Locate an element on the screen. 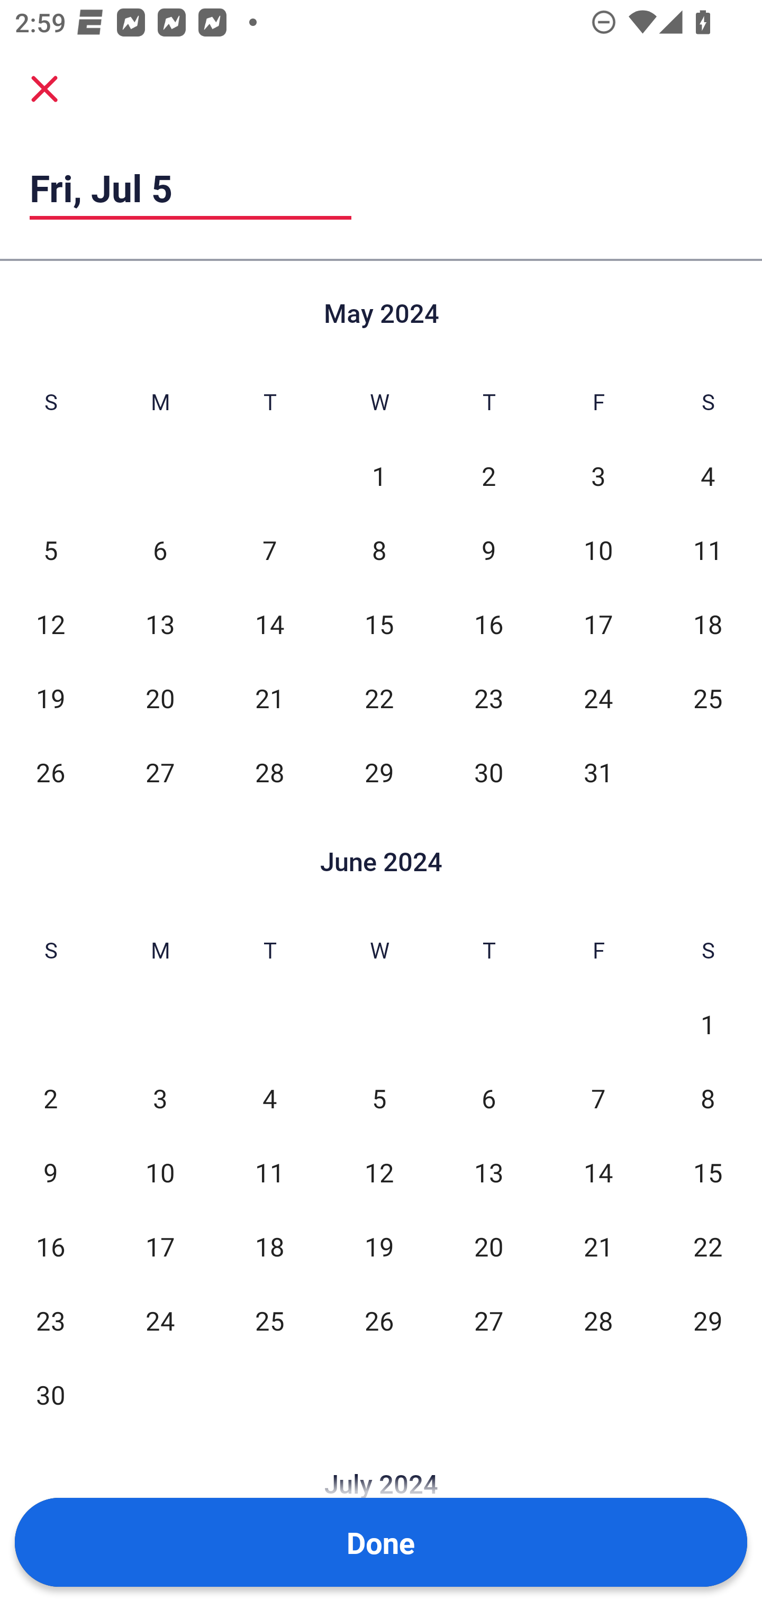 The height and width of the screenshot is (1609, 762). 27 Thu, Jun 27, Not Selected is located at coordinates (488, 1321).